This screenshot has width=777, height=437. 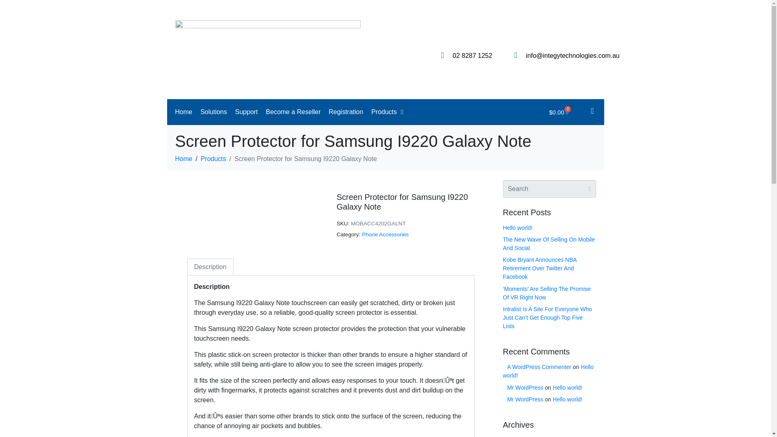 What do you see at coordinates (246, 112) in the screenshot?
I see `Support` at bounding box center [246, 112].